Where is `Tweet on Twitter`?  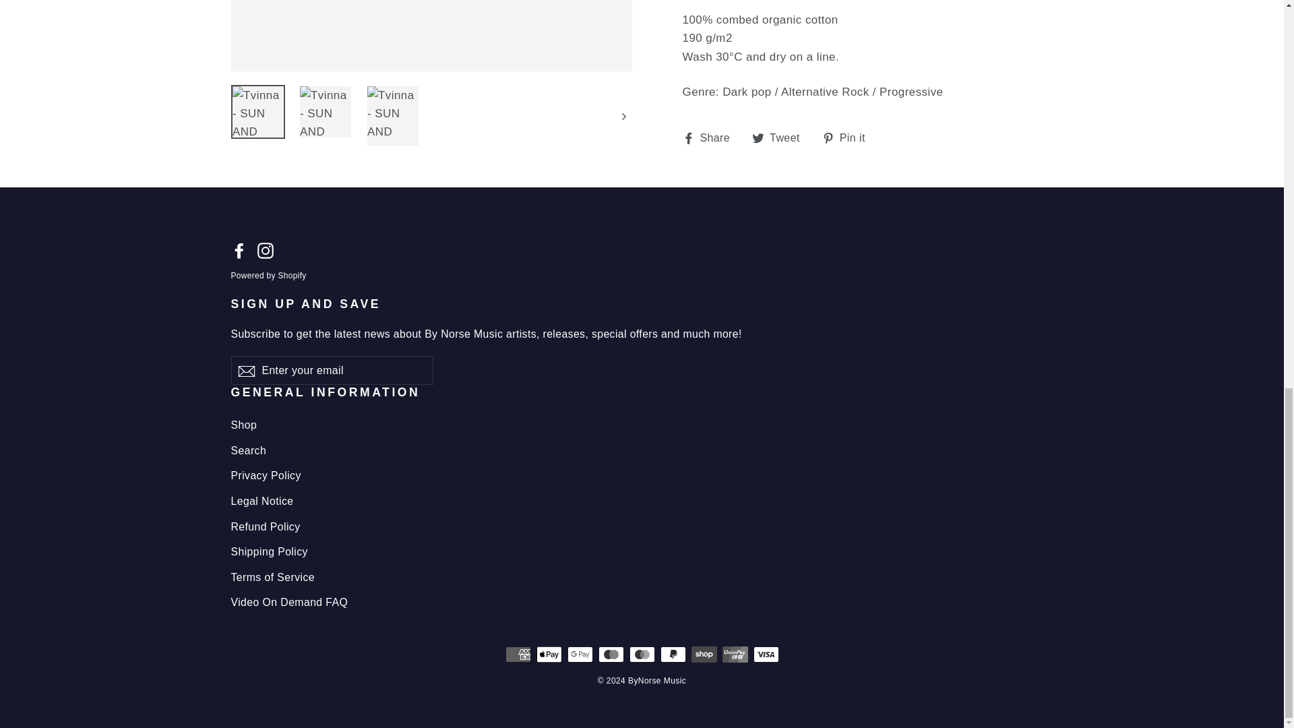
Tweet on Twitter is located at coordinates (780, 138).